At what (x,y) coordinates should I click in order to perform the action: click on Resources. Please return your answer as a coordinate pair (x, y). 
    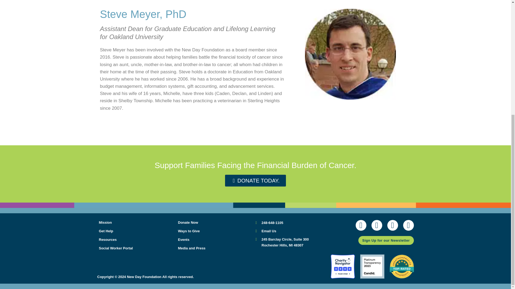
    Looking at the image, I should click on (137, 223).